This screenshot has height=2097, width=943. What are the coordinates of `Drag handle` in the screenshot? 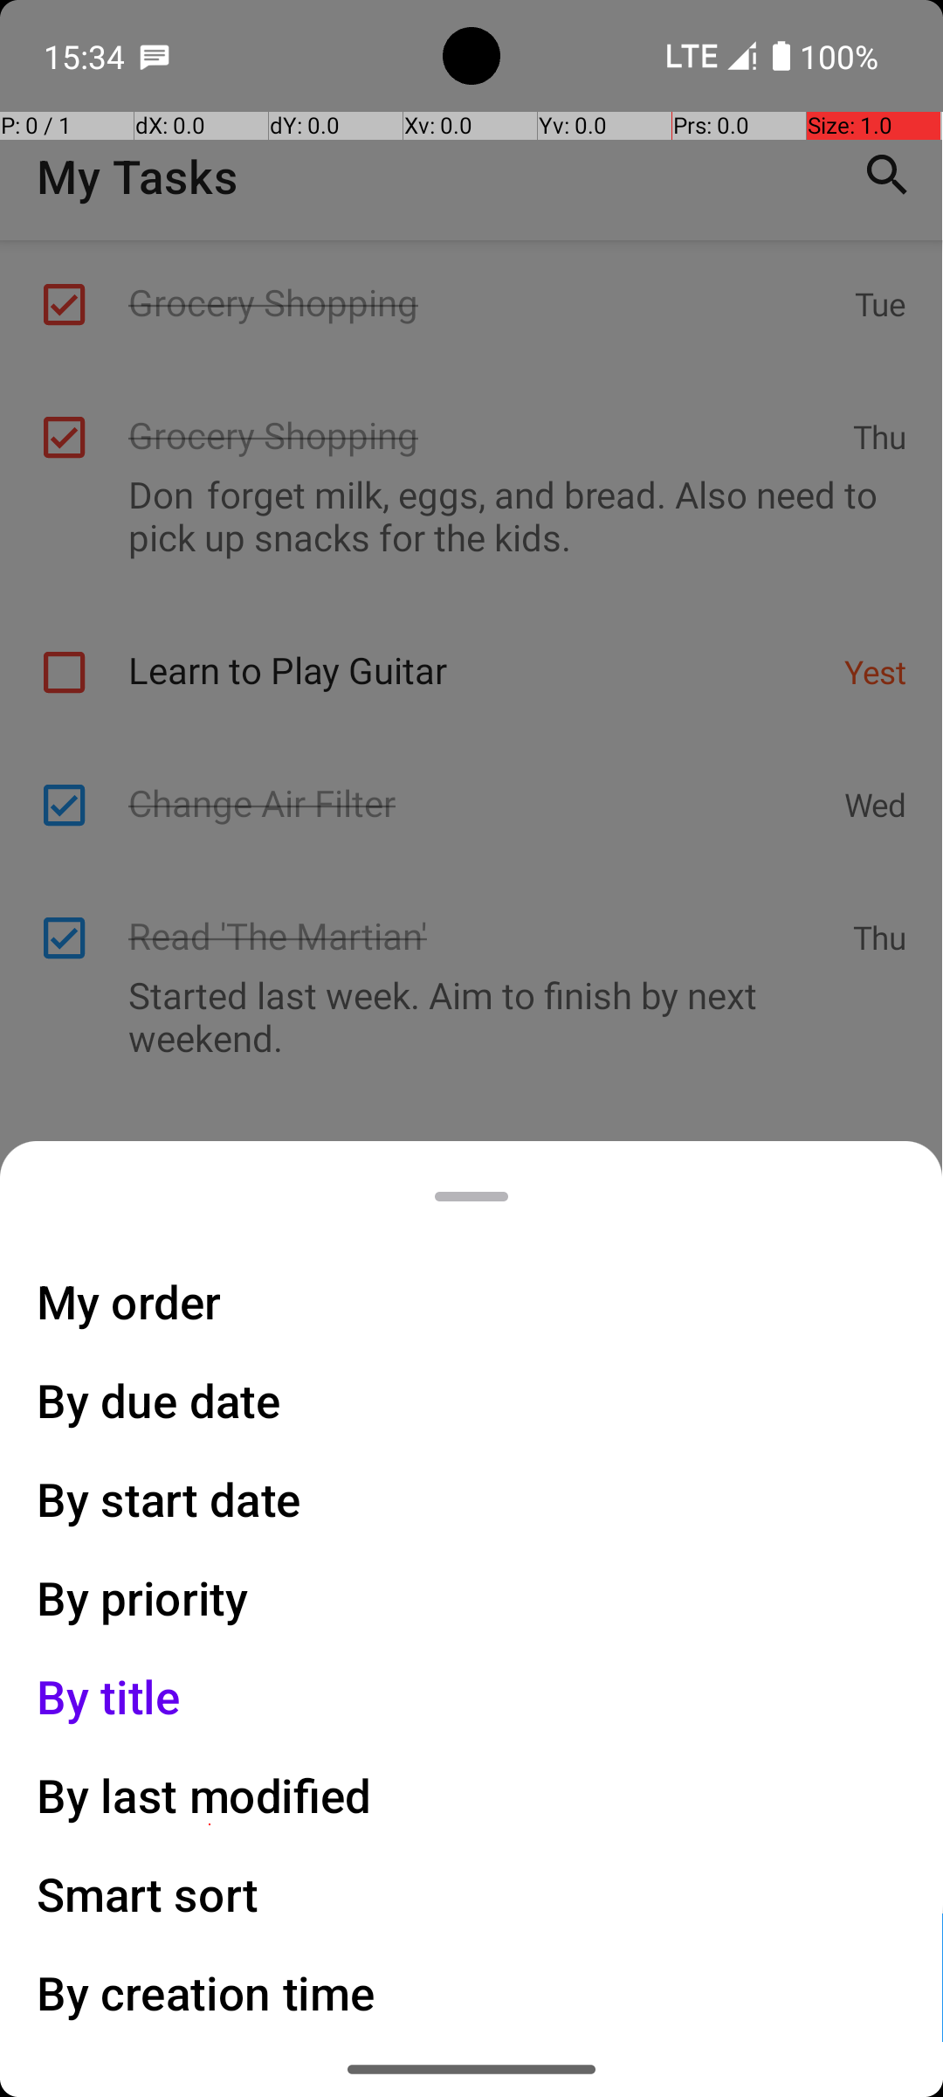 It's located at (471, 1197).